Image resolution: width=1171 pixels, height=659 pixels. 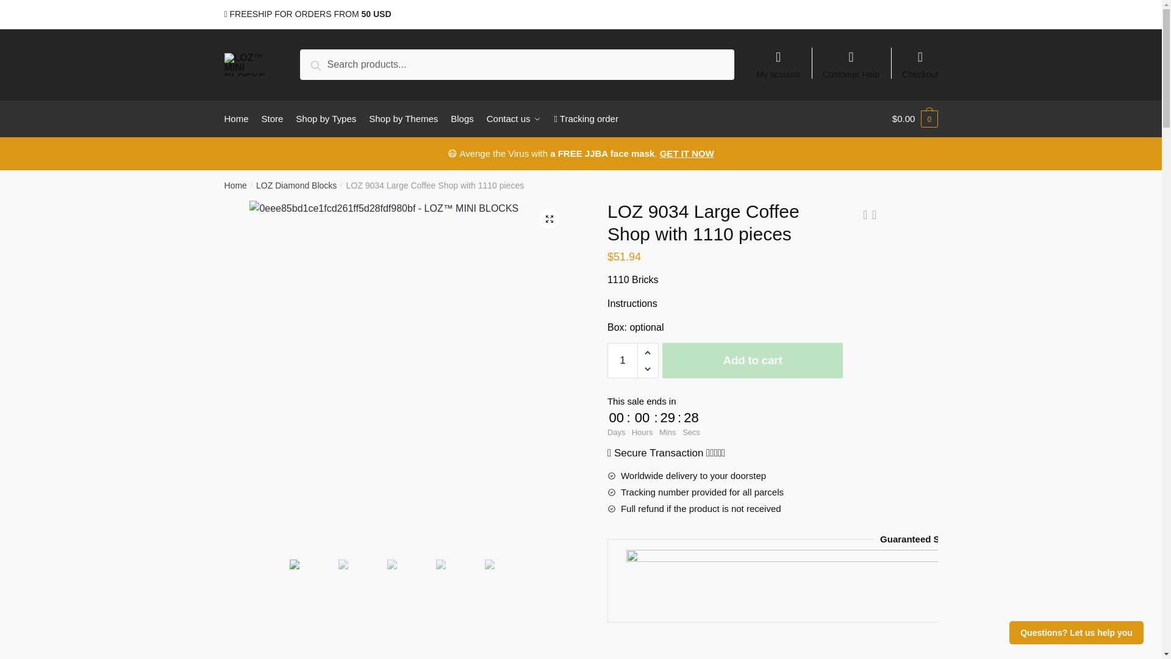 I want to click on Blogs, so click(x=462, y=118).